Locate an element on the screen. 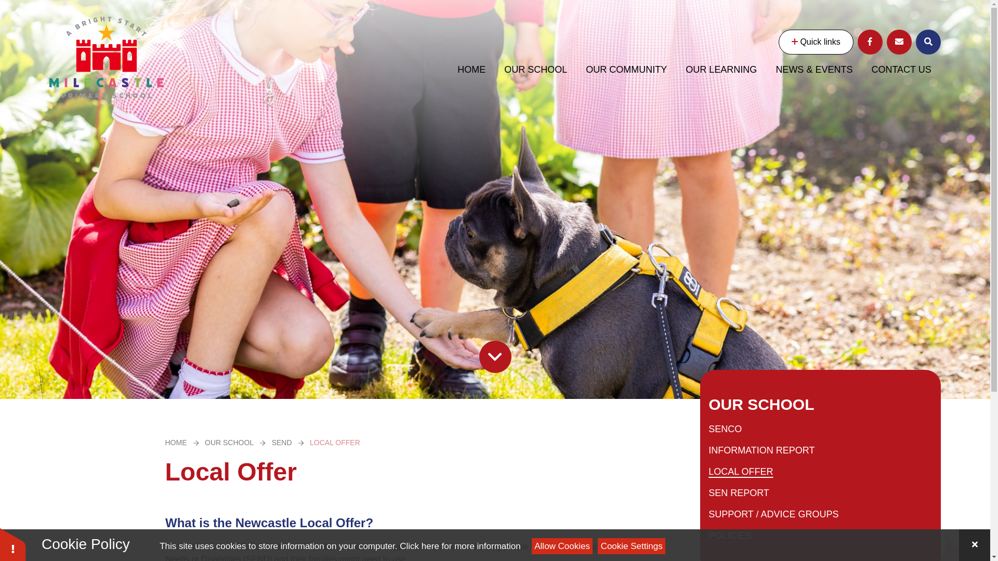 The width and height of the screenshot is (998, 561). Quick links is located at coordinates (816, 42).